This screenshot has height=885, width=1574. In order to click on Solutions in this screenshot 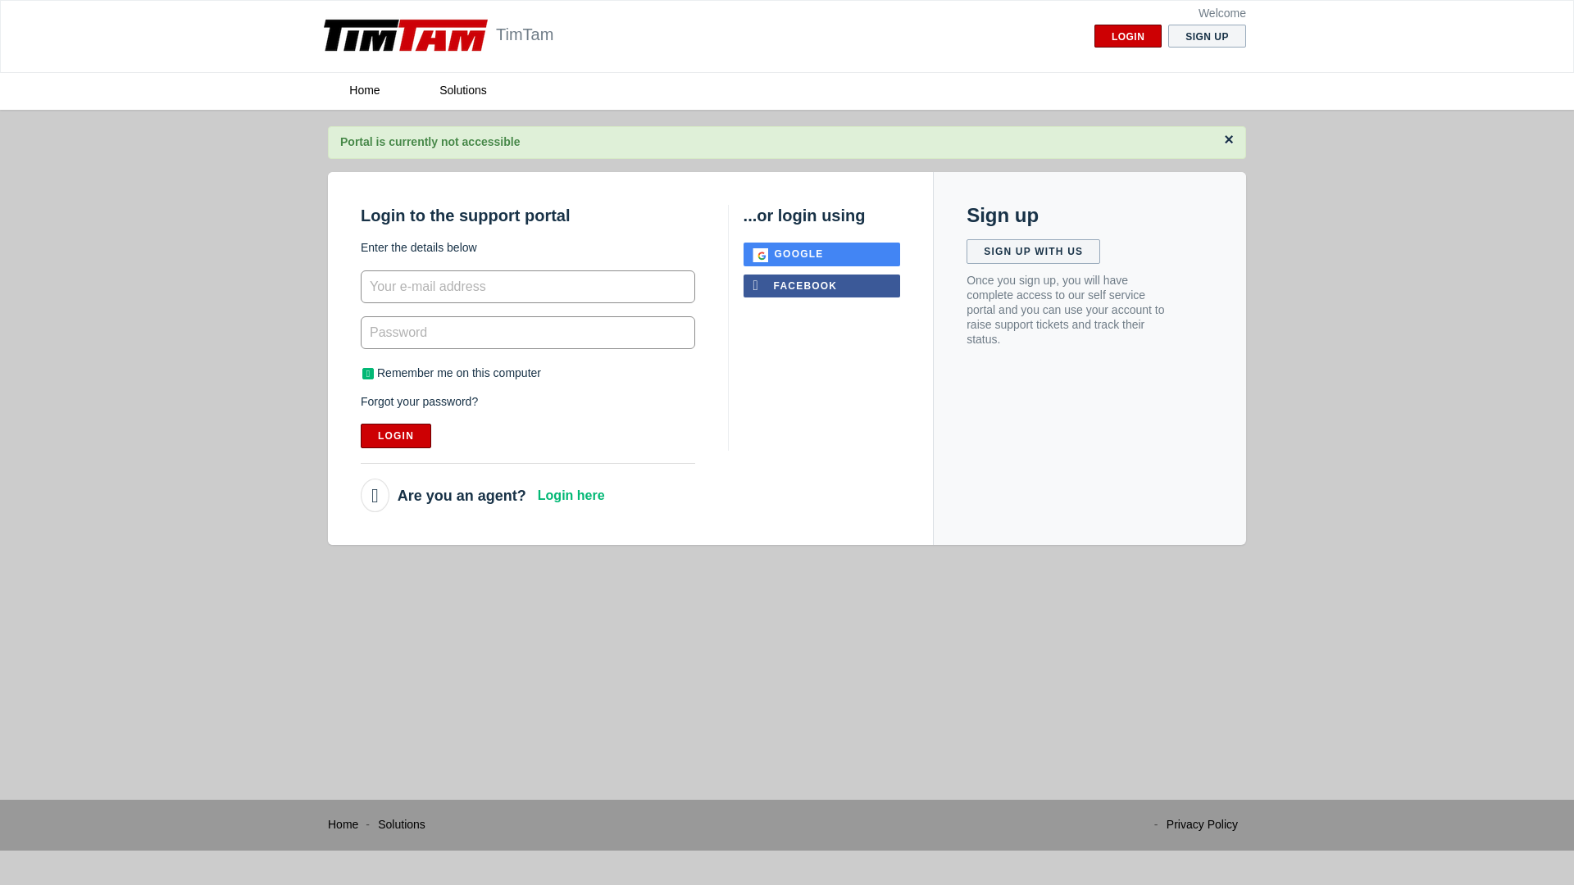, I will do `click(401, 824)`.